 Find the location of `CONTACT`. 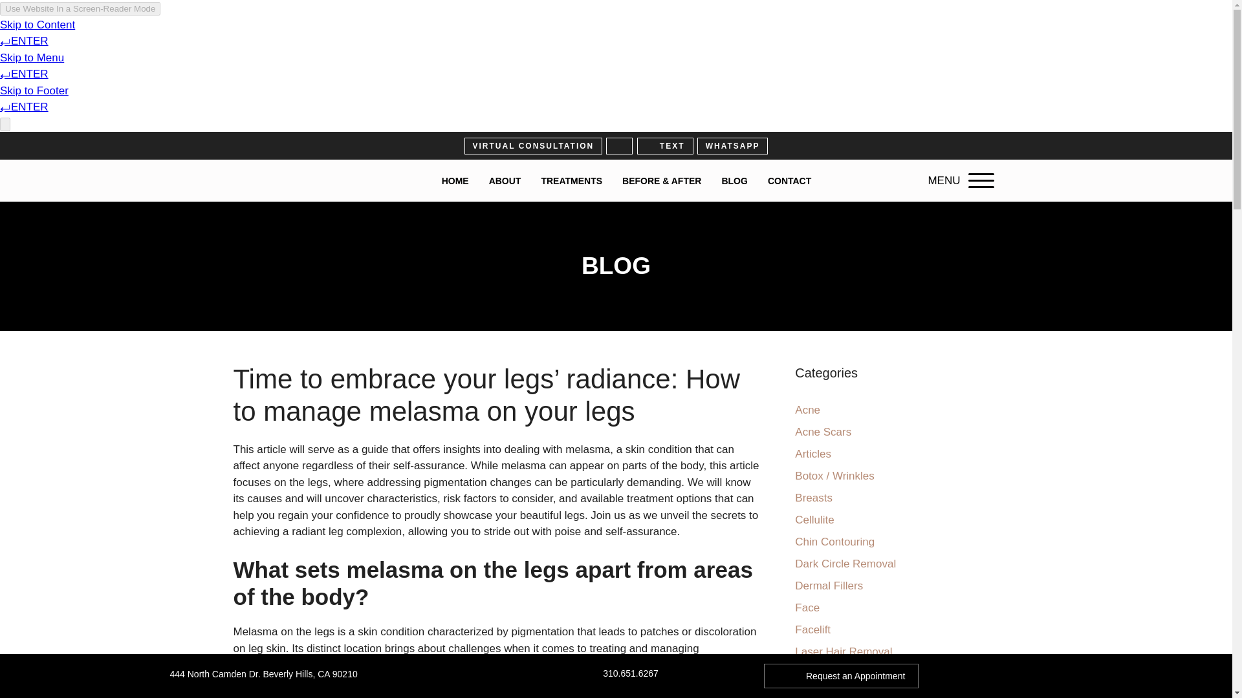

CONTACT is located at coordinates (789, 181).